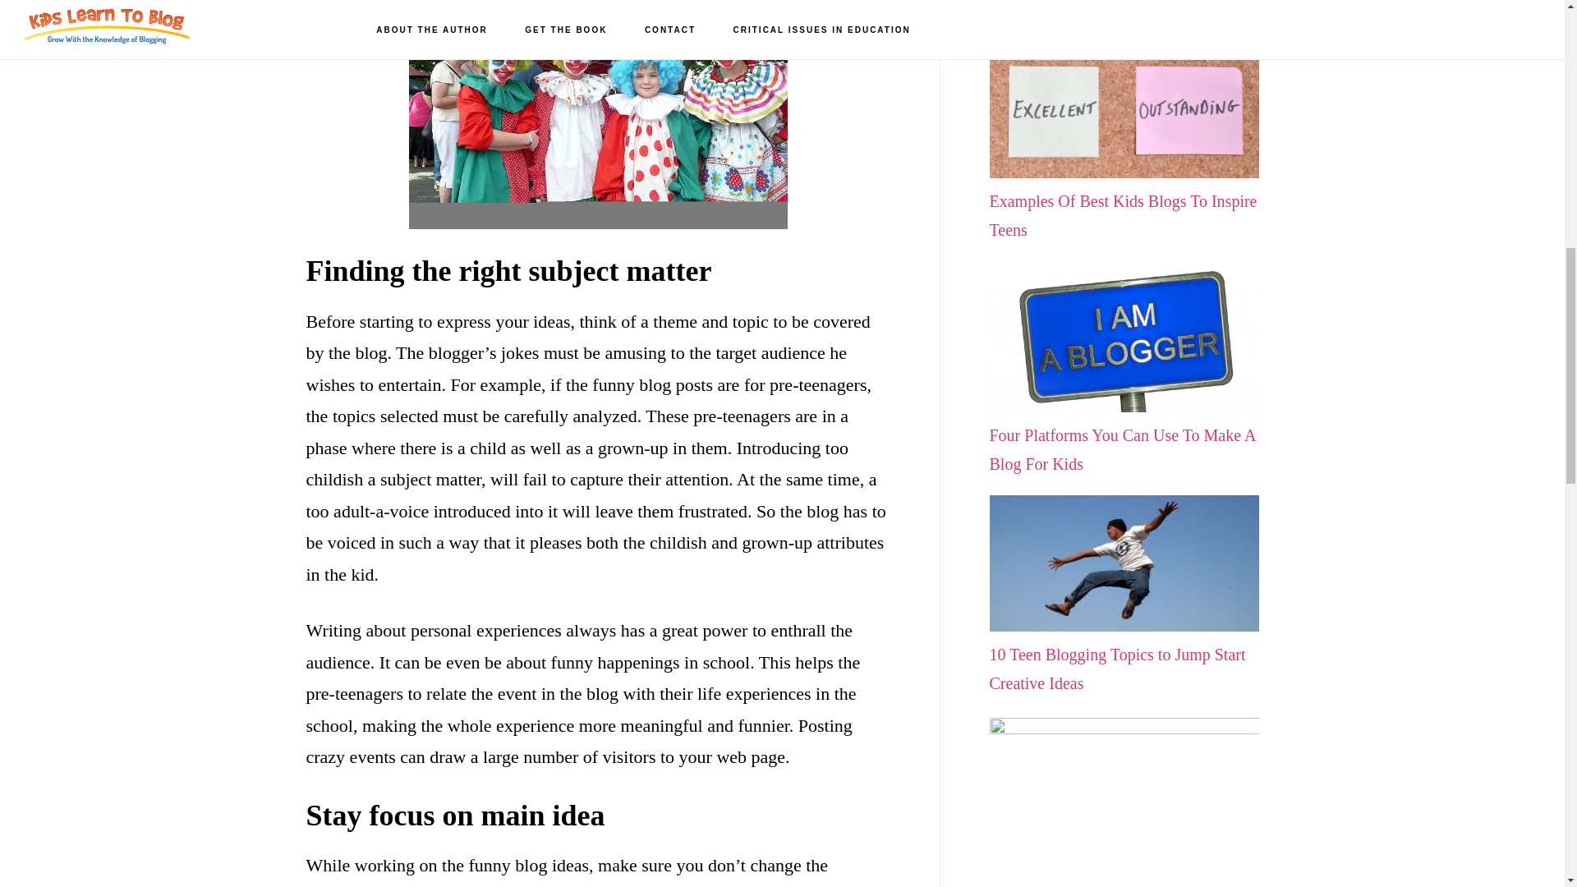  What do you see at coordinates (598, 115) in the screenshot?
I see `funny idea blog` at bounding box center [598, 115].